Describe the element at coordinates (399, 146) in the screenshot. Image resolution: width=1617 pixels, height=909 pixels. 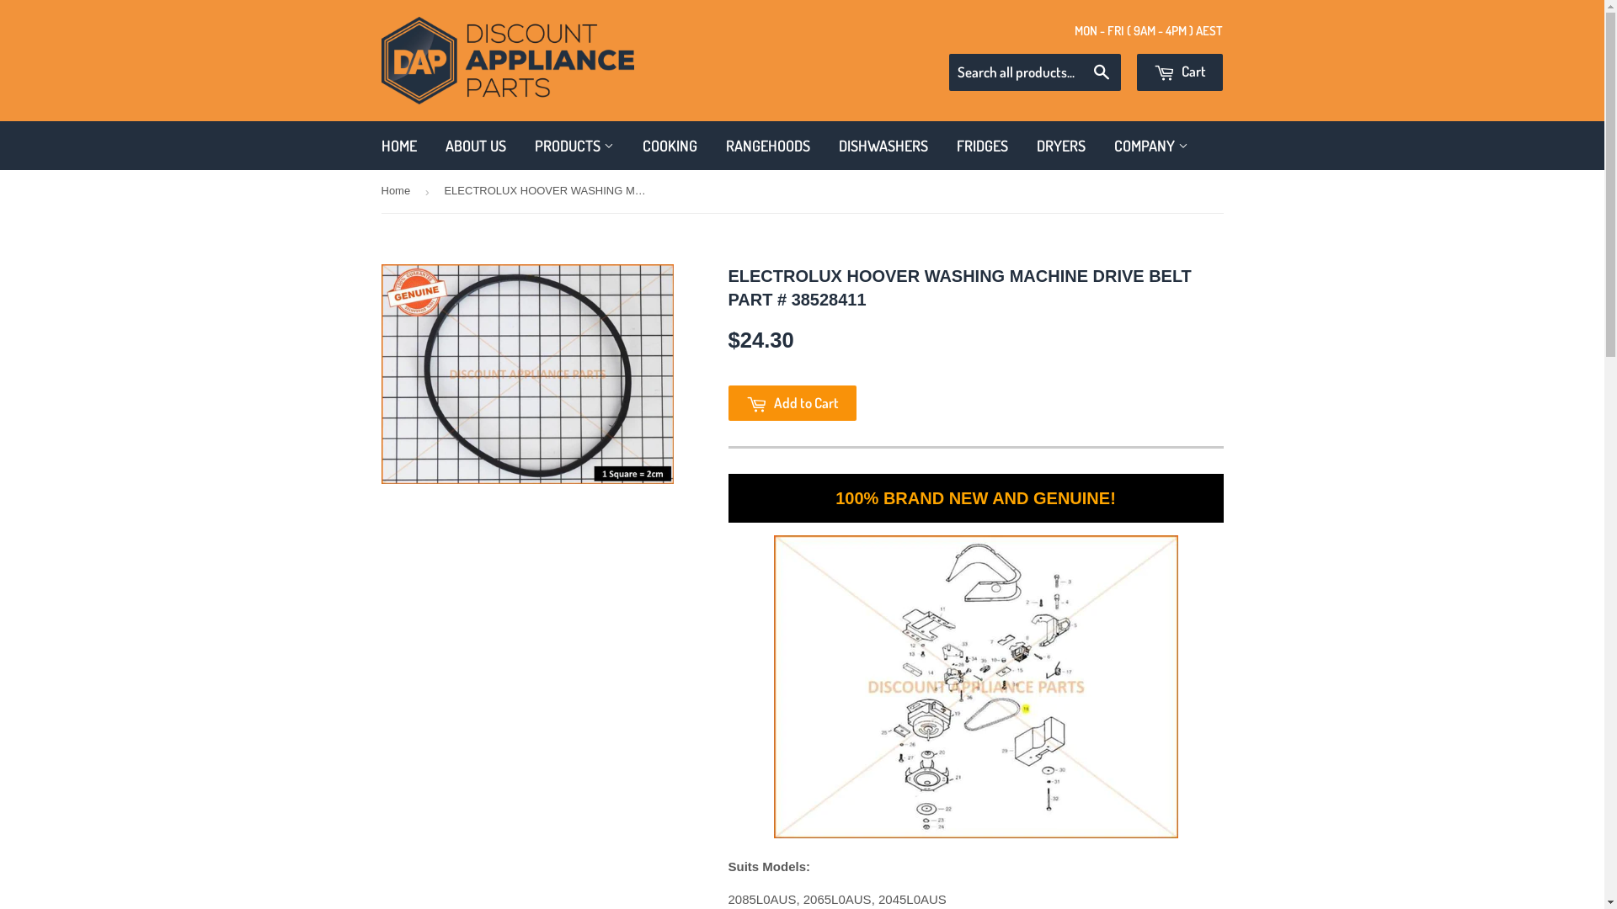
I see `HOME` at that location.